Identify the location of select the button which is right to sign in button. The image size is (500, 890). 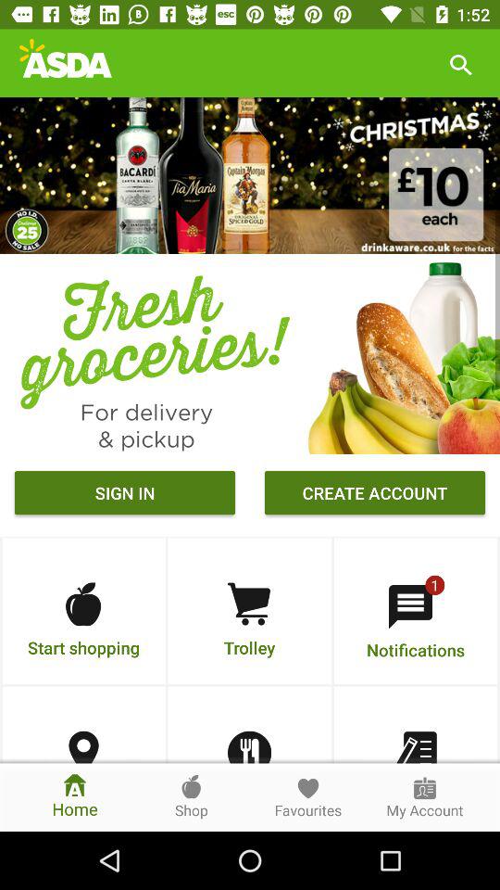
(374, 495).